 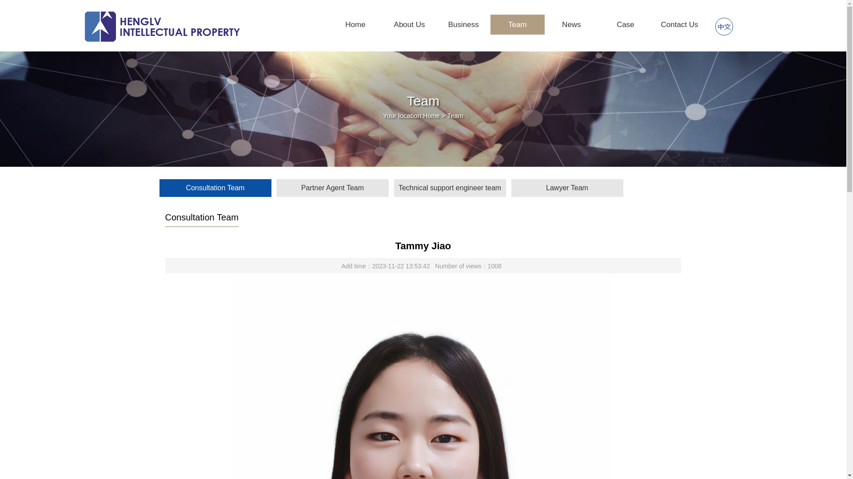 I want to click on Contact Us, so click(x=680, y=24).